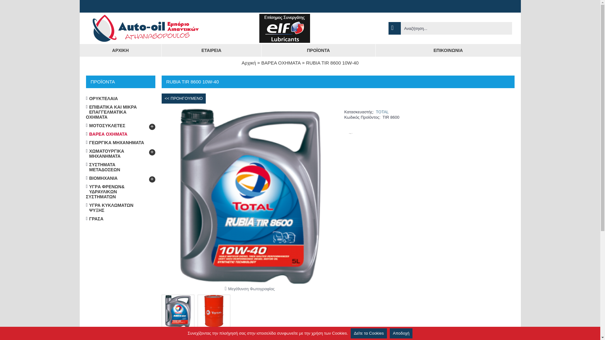 The height and width of the screenshot is (340, 605). Describe the element at coordinates (332, 63) in the screenshot. I see `RUBIA TIR 8600 10W-40` at that location.